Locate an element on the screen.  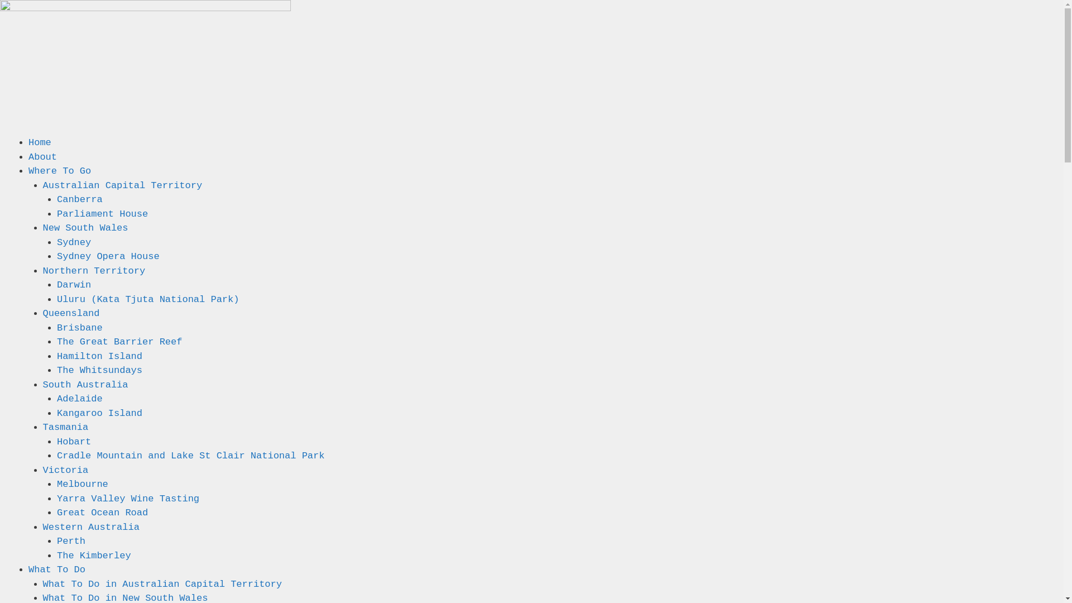
Perth is located at coordinates (71, 542).